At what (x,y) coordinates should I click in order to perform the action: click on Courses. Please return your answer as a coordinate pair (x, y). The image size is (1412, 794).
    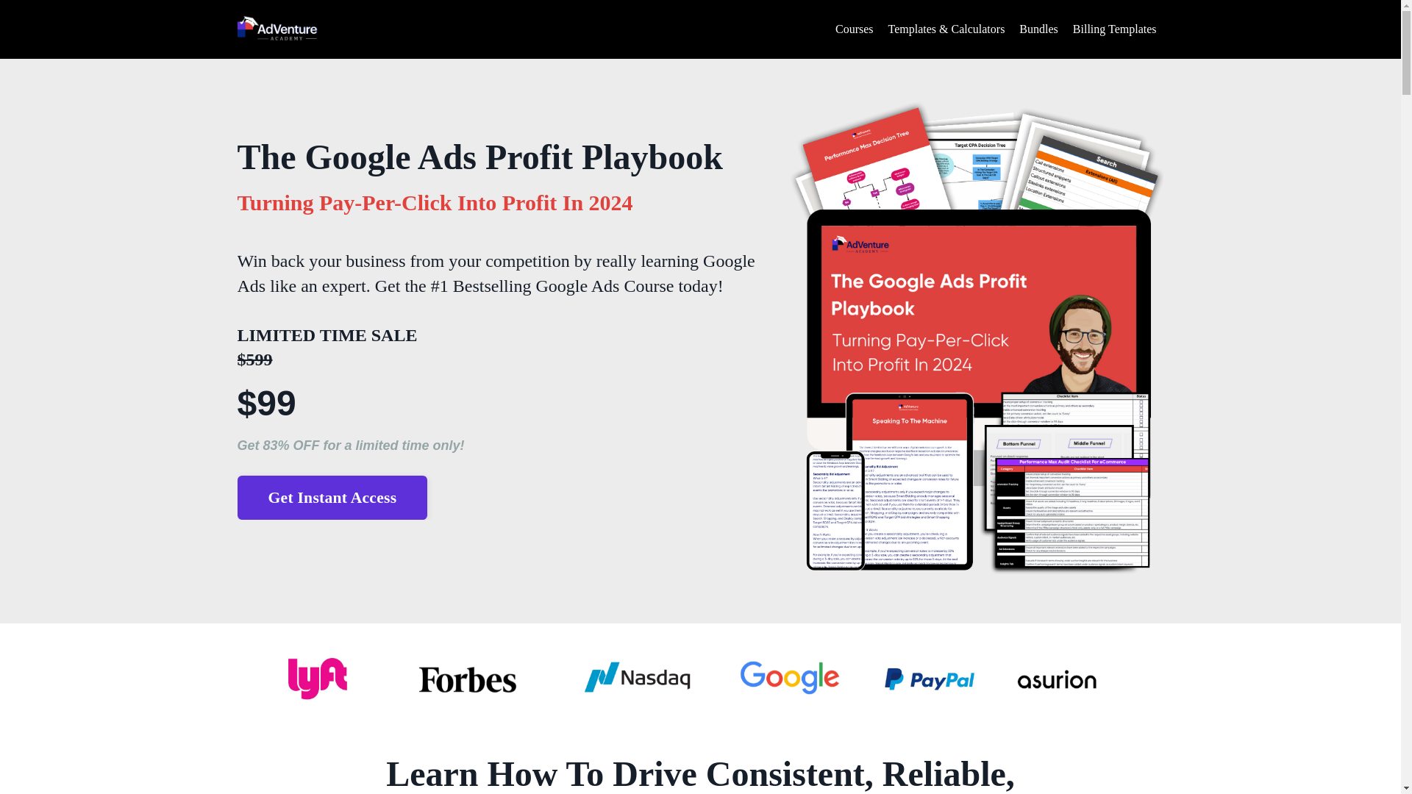
    Looking at the image, I should click on (855, 29).